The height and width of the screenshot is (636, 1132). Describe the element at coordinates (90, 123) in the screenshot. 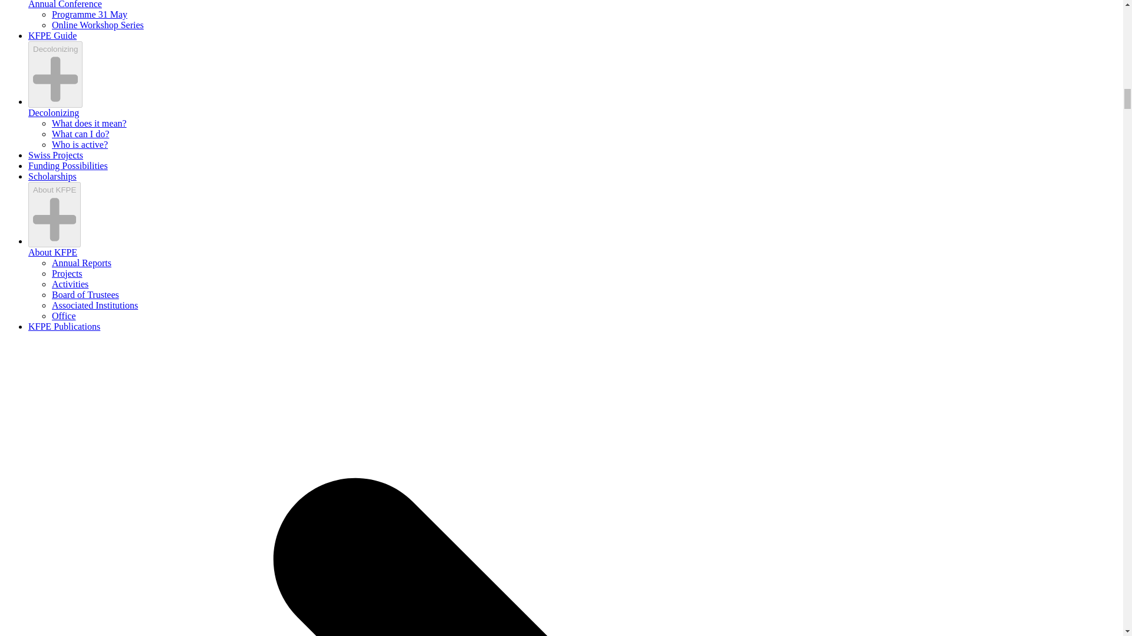

I see `What does it mean?` at that location.